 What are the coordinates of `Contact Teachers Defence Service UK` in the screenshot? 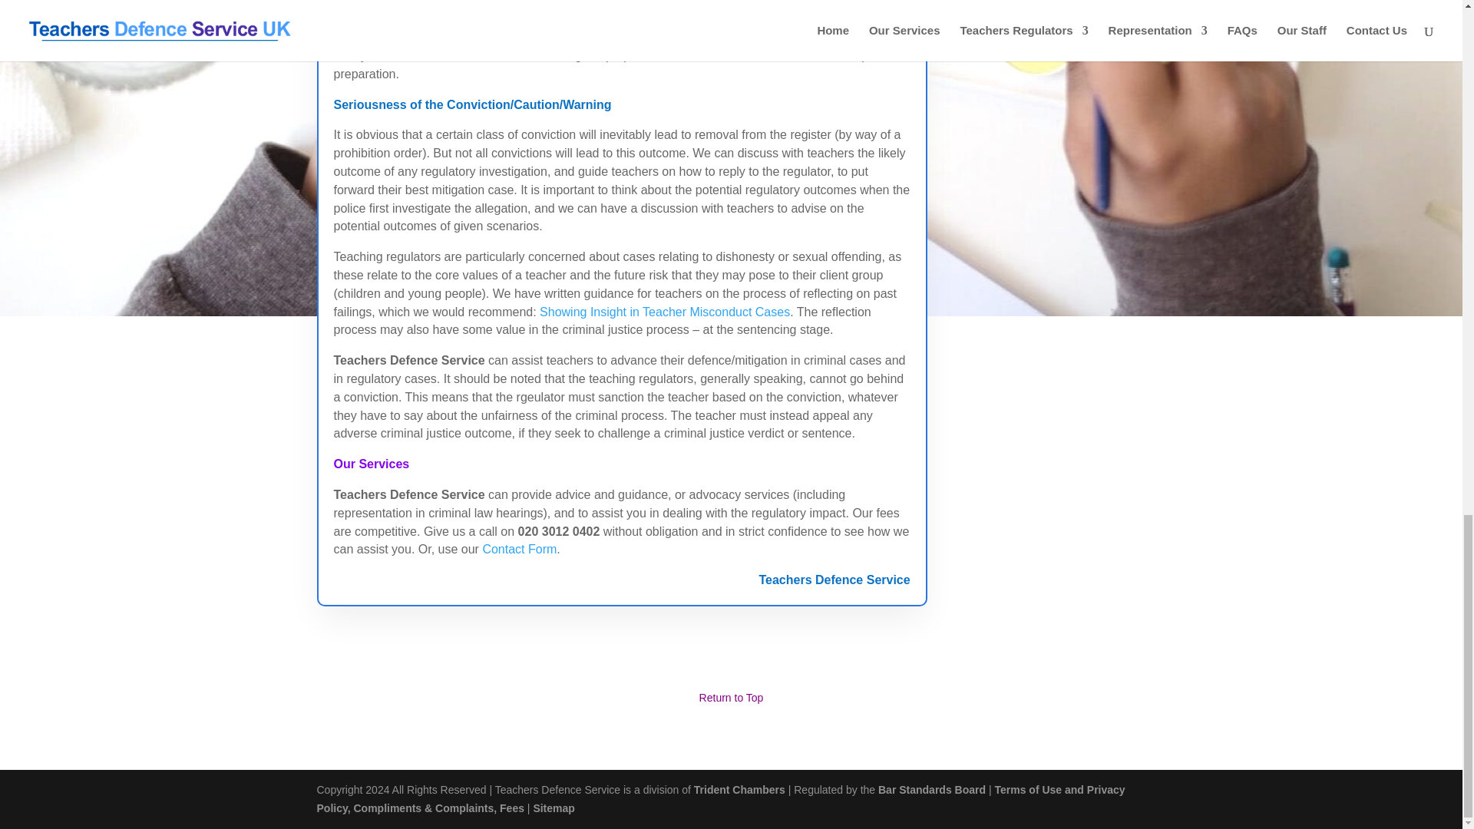 It's located at (519, 549).